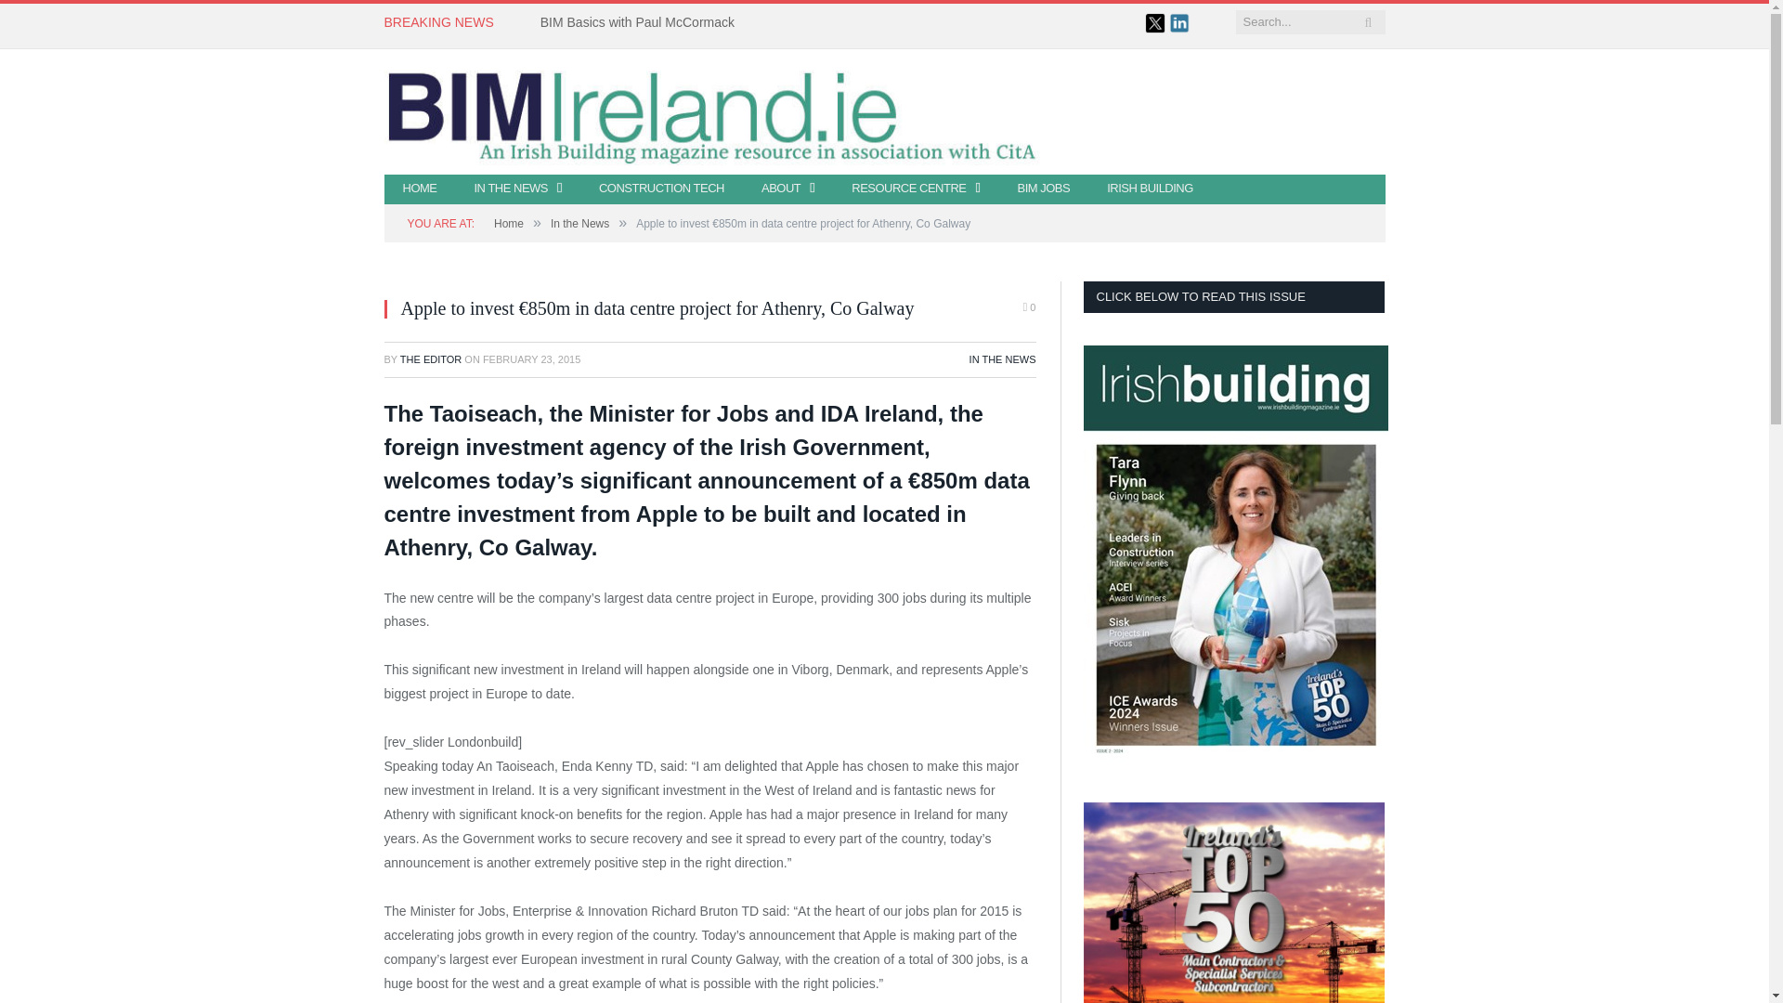  What do you see at coordinates (916, 189) in the screenshot?
I see `RESOURCE CENTRE` at bounding box center [916, 189].